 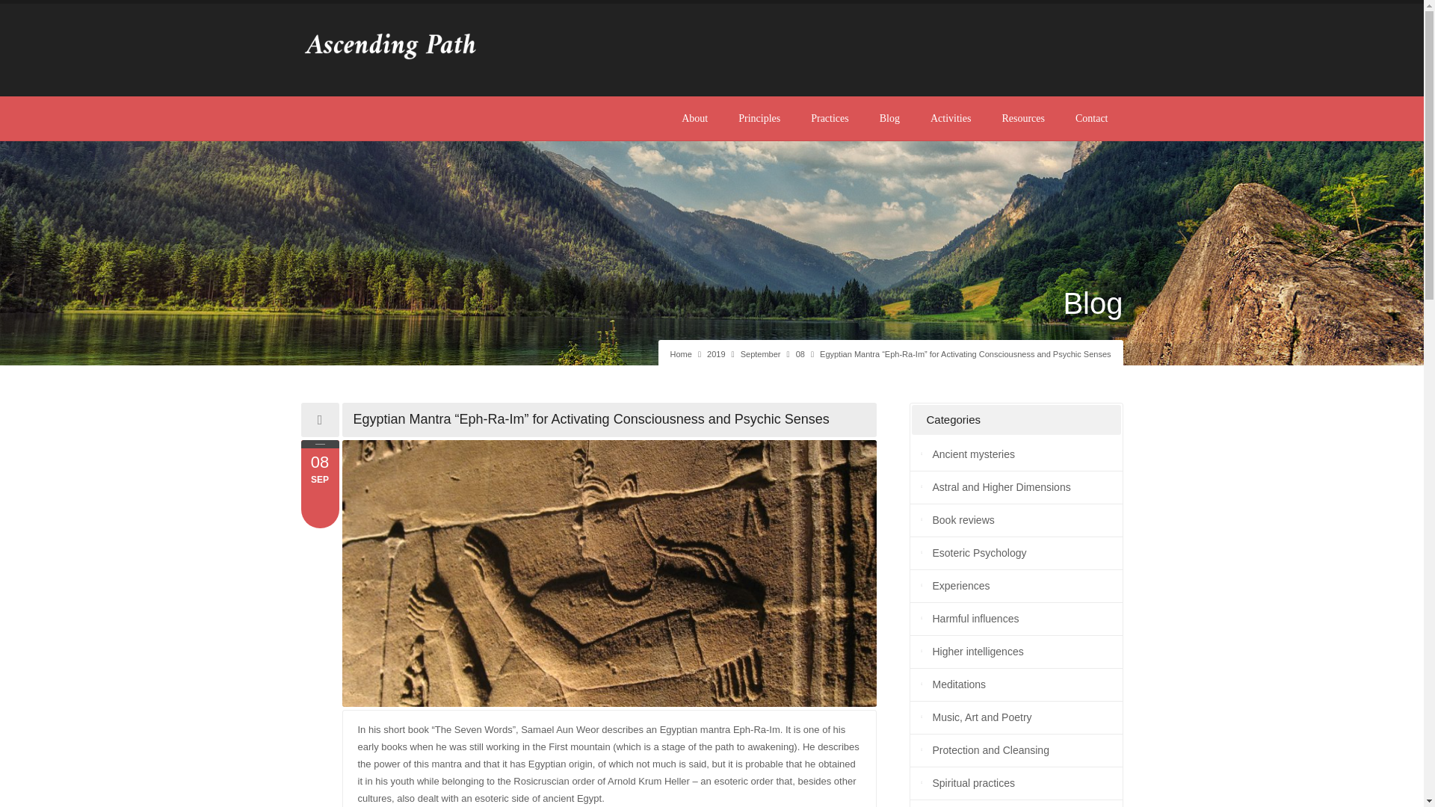 What do you see at coordinates (830, 118) in the screenshot?
I see `Practices` at bounding box center [830, 118].